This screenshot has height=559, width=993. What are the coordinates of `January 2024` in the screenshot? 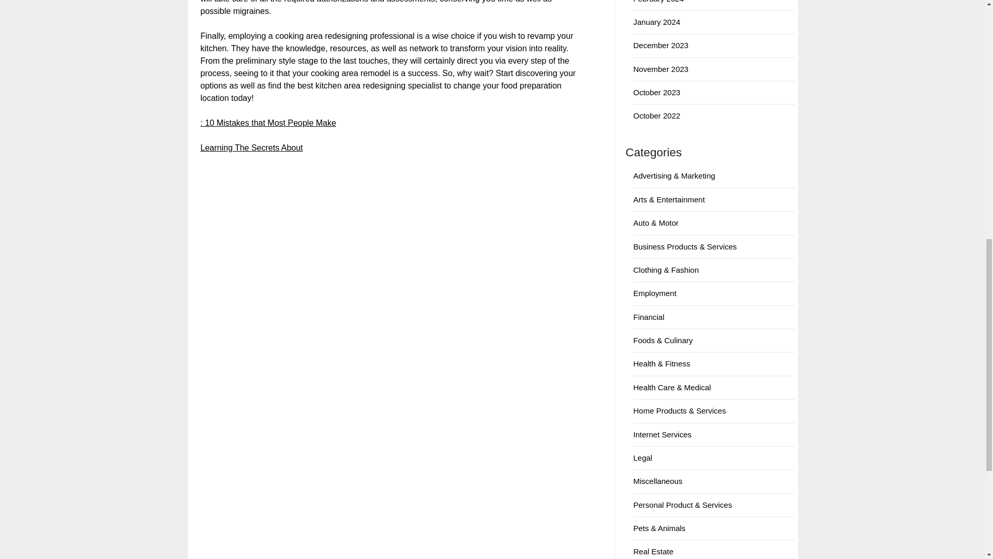 It's located at (657, 22).